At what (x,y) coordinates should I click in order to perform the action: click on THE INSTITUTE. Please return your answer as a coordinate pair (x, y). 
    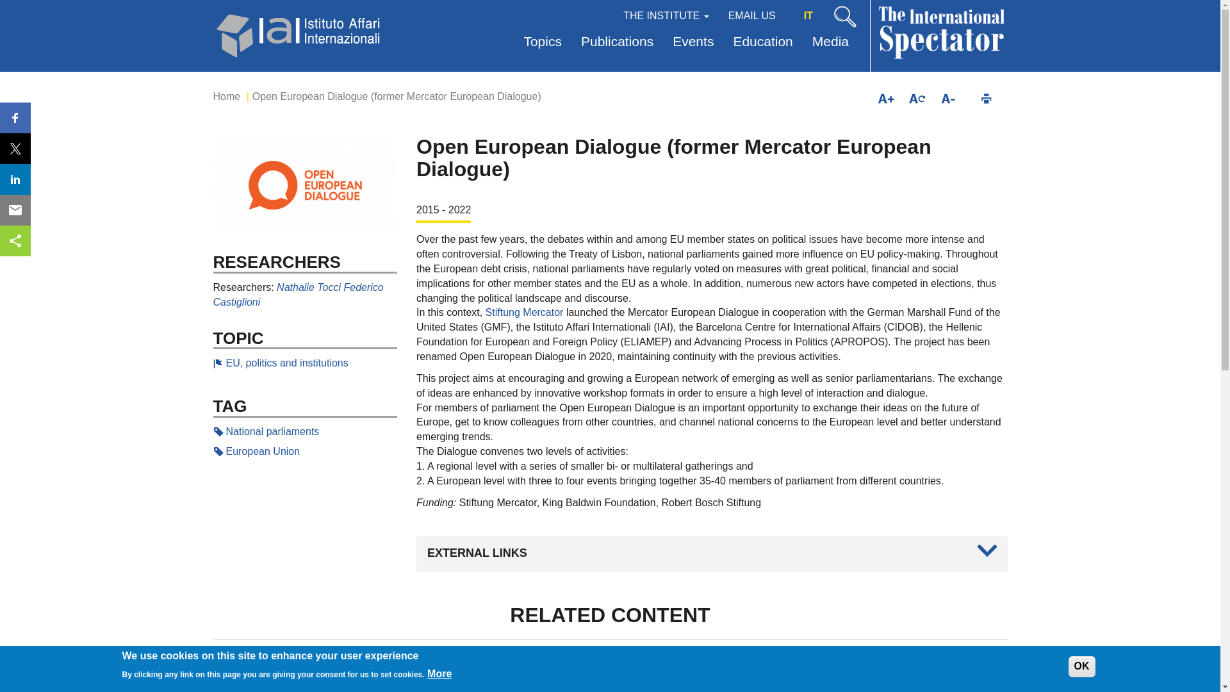
    Looking at the image, I should click on (666, 14).